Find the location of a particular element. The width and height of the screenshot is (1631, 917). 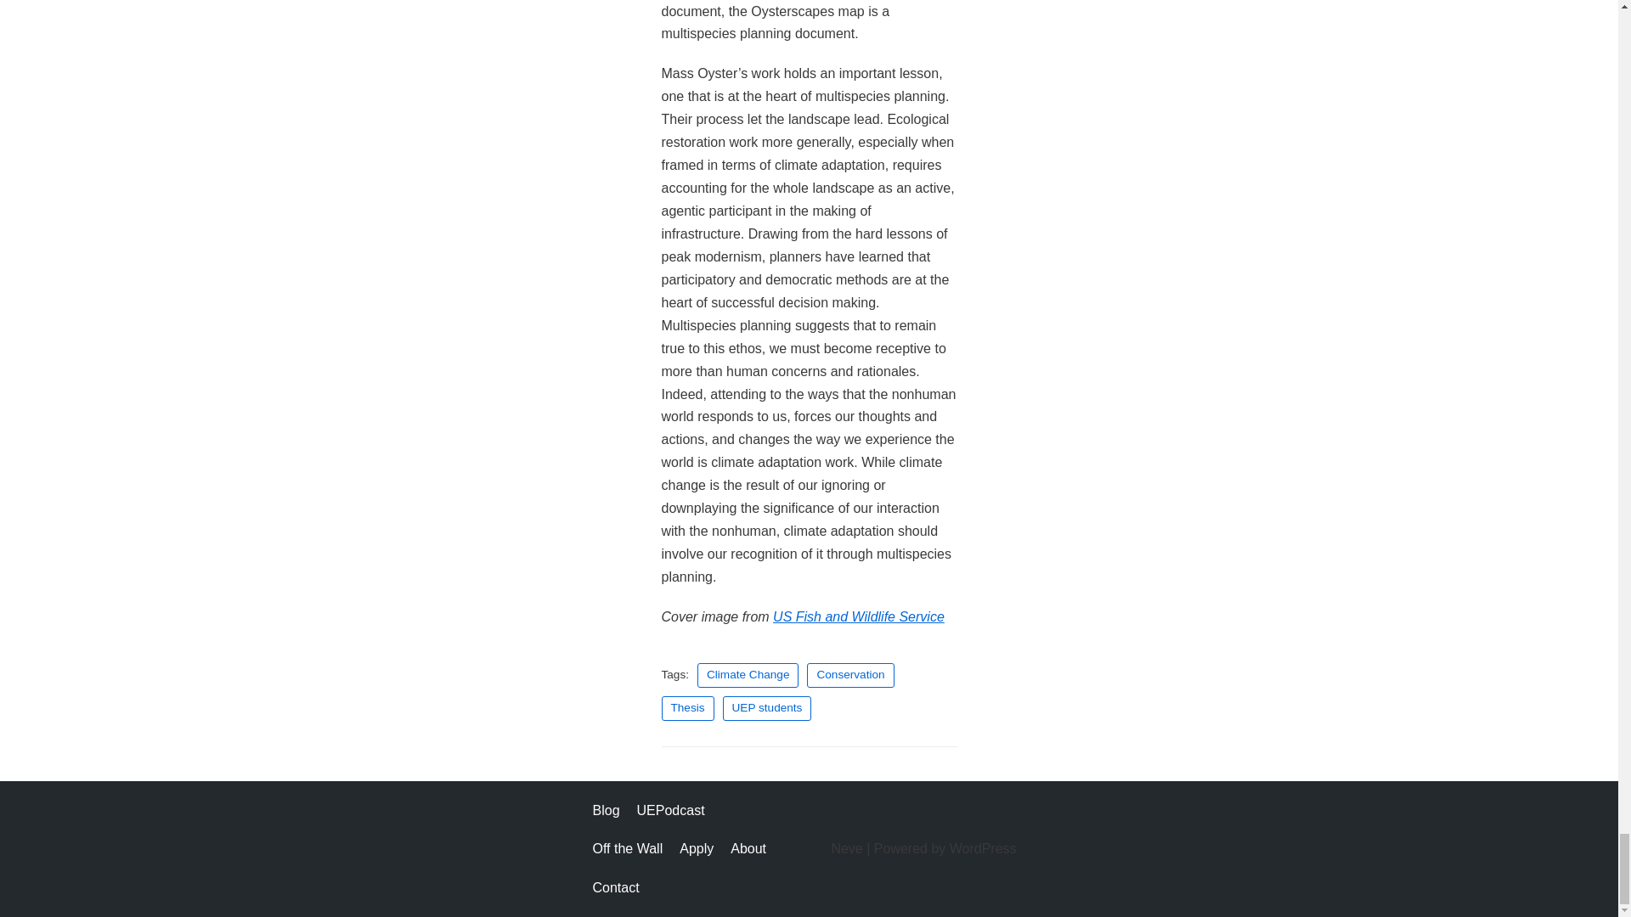

About is located at coordinates (748, 849).